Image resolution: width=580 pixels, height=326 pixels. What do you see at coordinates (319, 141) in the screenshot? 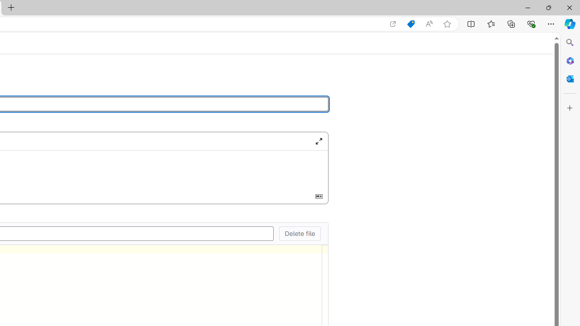
I see `Go full screen` at bounding box center [319, 141].